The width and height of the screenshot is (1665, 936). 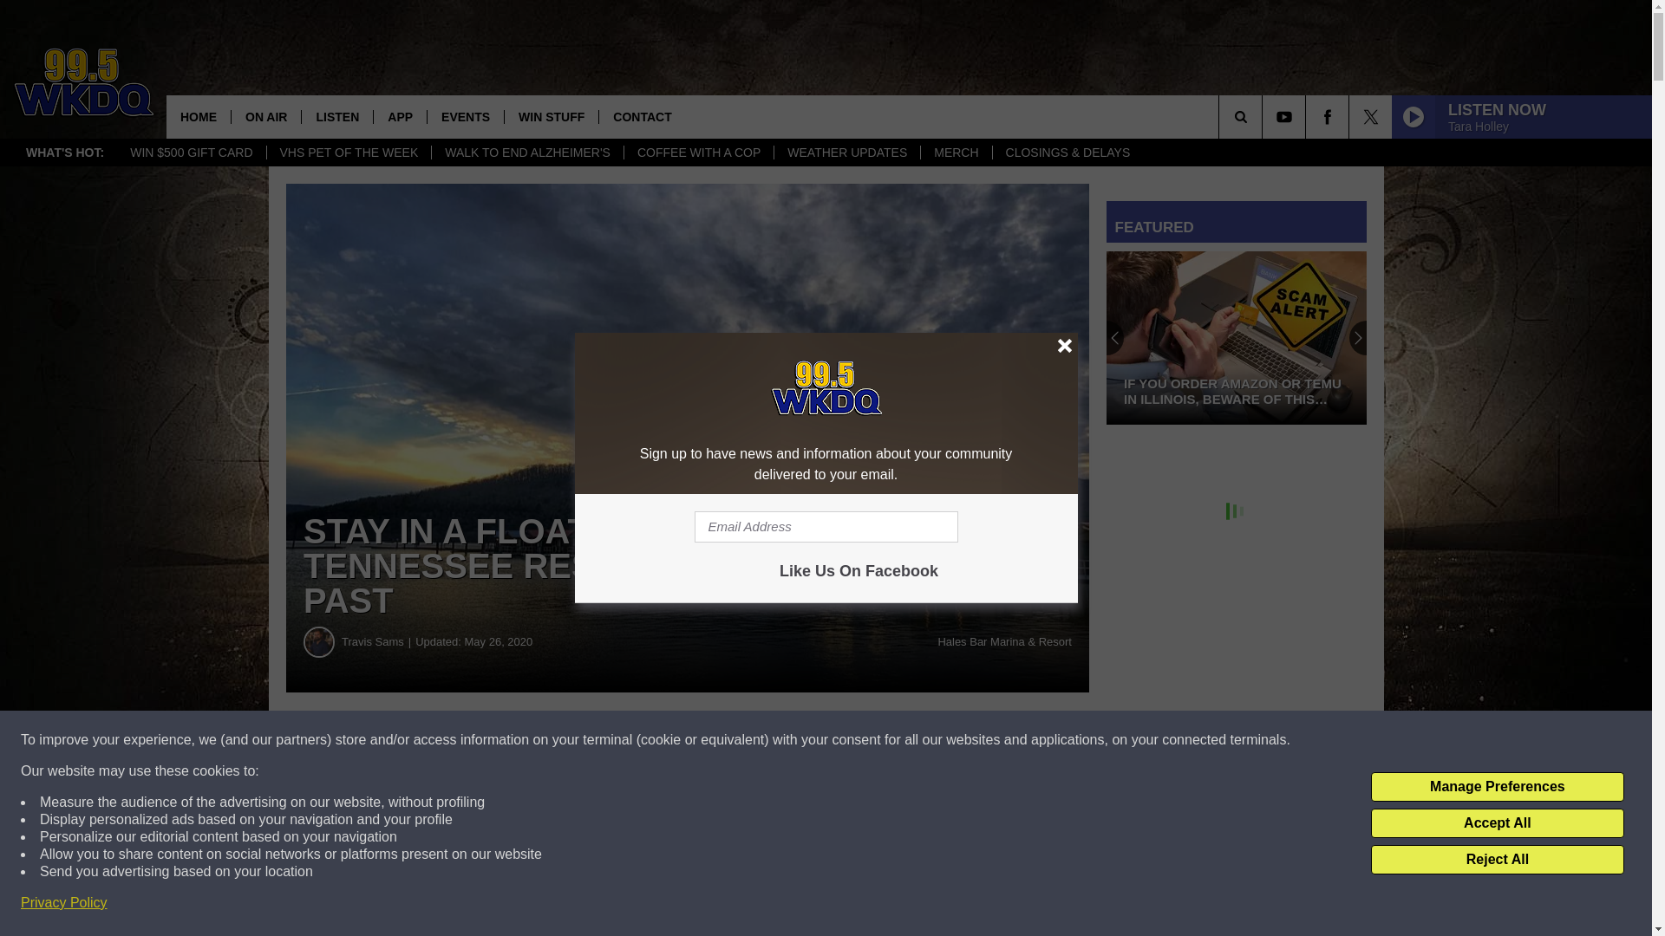 What do you see at coordinates (399, 116) in the screenshot?
I see `APP` at bounding box center [399, 116].